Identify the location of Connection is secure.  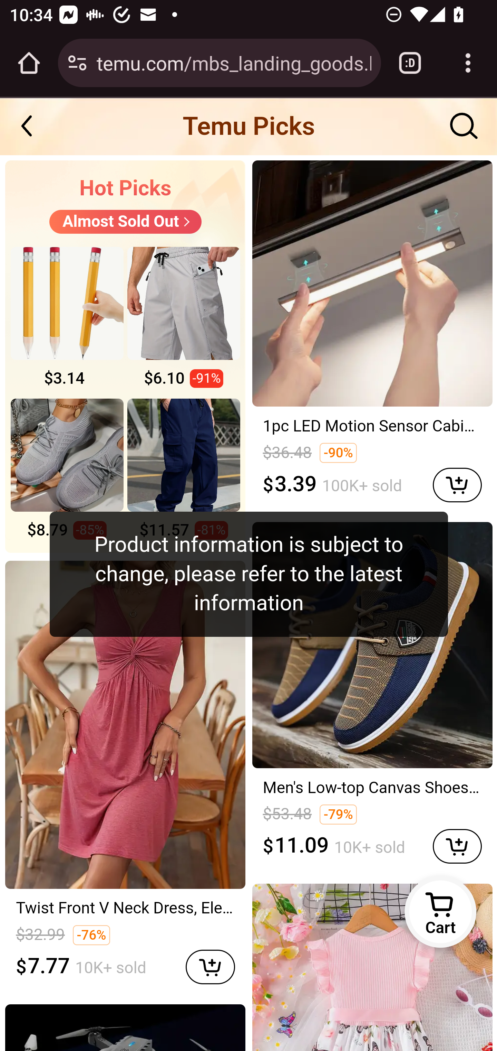
(77, 63).